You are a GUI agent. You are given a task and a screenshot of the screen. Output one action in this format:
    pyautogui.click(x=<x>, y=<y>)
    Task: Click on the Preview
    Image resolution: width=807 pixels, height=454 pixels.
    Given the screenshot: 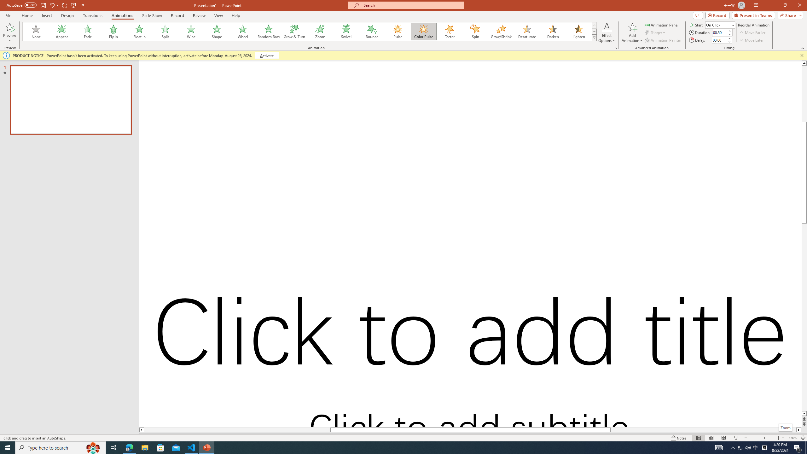 What is the action you would take?
    pyautogui.click(x=9, y=32)
    